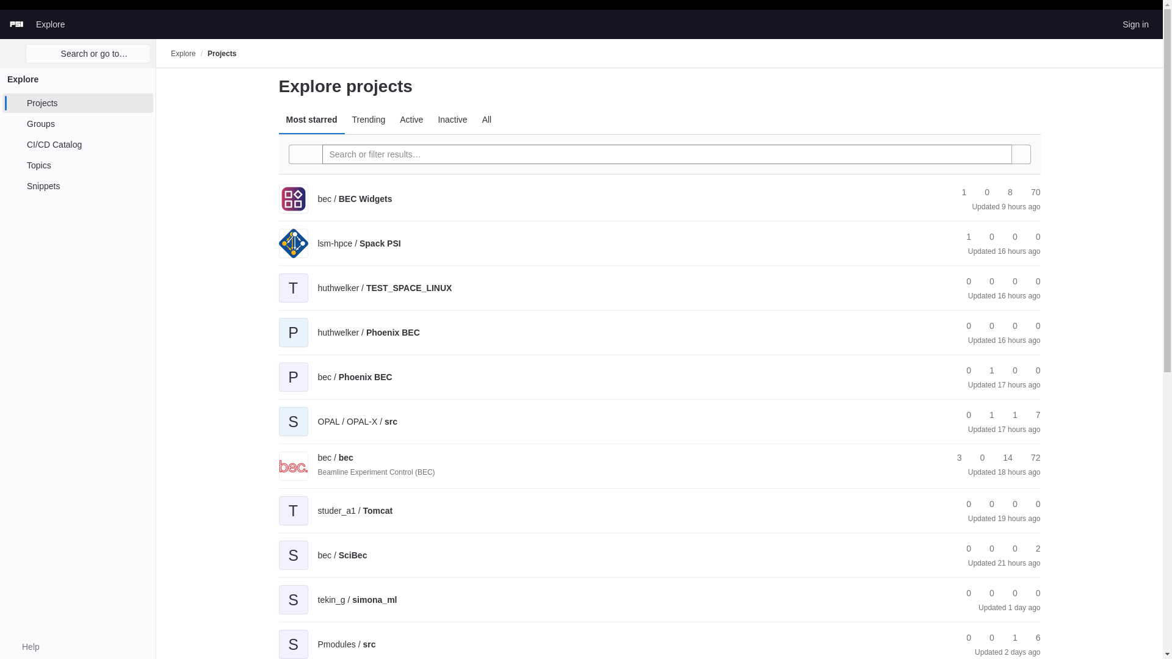  What do you see at coordinates (958, 192) in the screenshot?
I see `Stars` at bounding box center [958, 192].